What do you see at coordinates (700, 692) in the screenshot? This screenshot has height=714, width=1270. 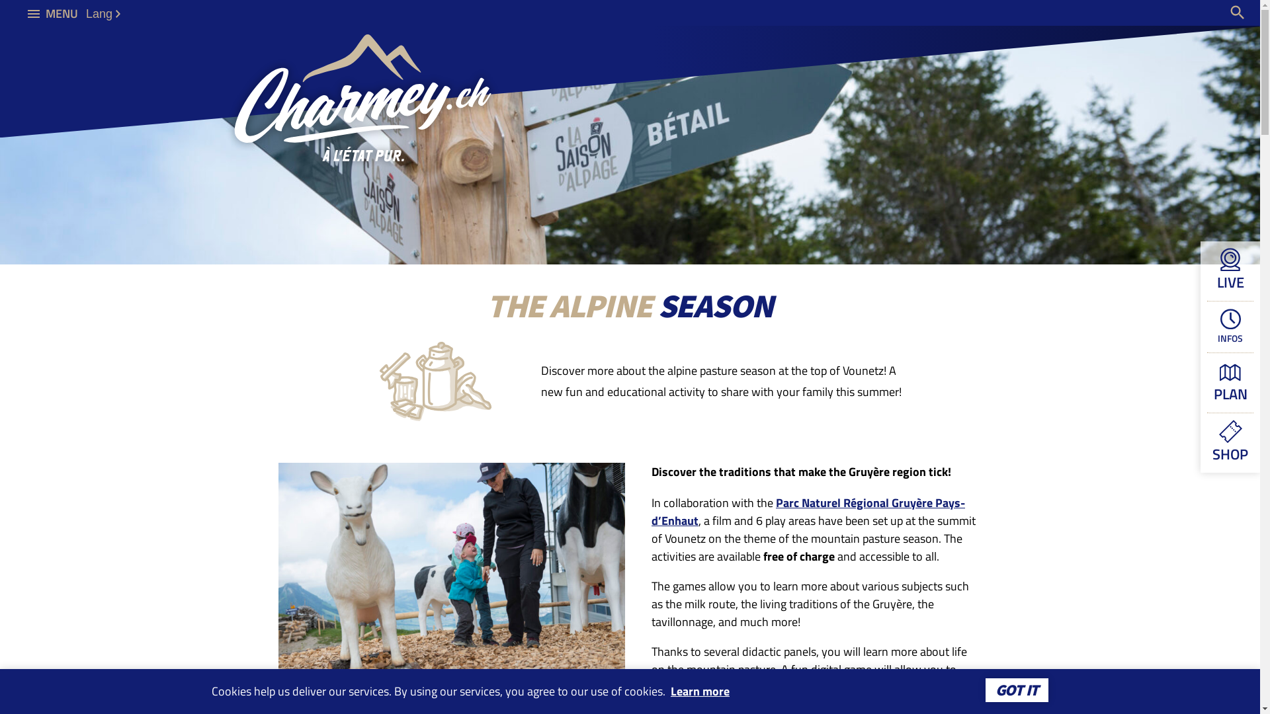 I see `Learn more` at bounding box center [700, 692].